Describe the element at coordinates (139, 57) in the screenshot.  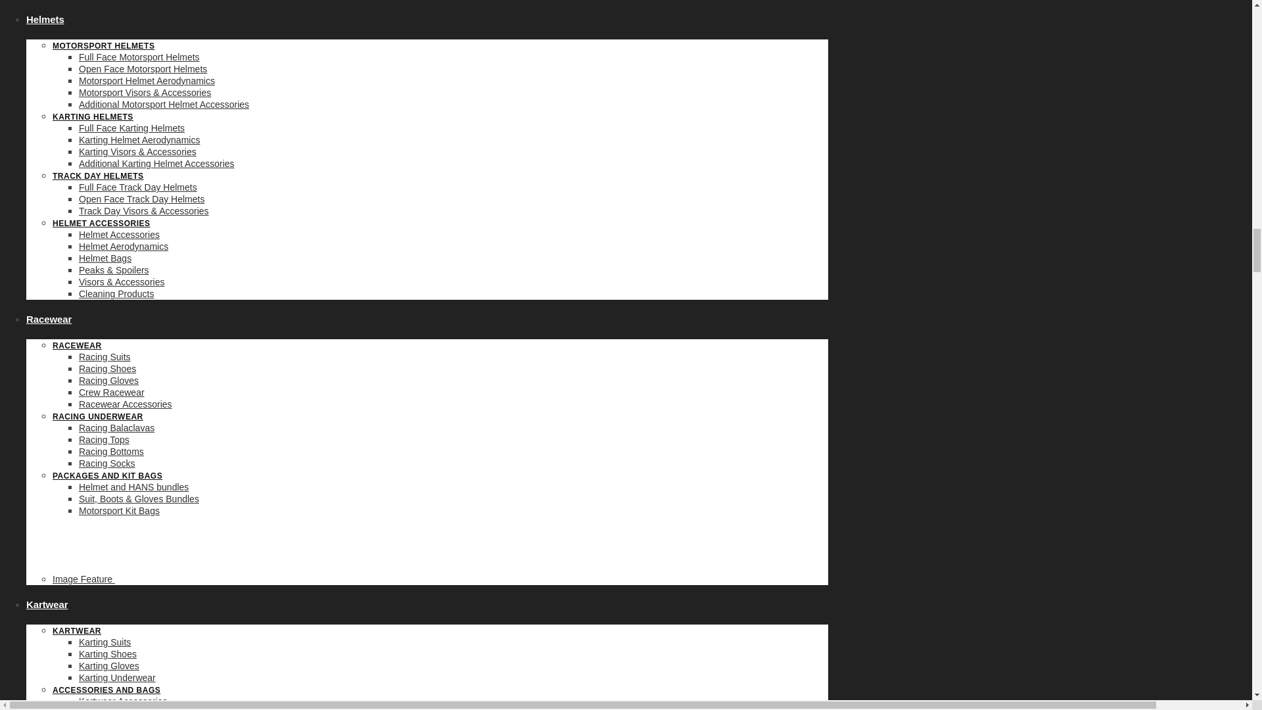
I see `Full Face Motorsport Helmets` at that location.